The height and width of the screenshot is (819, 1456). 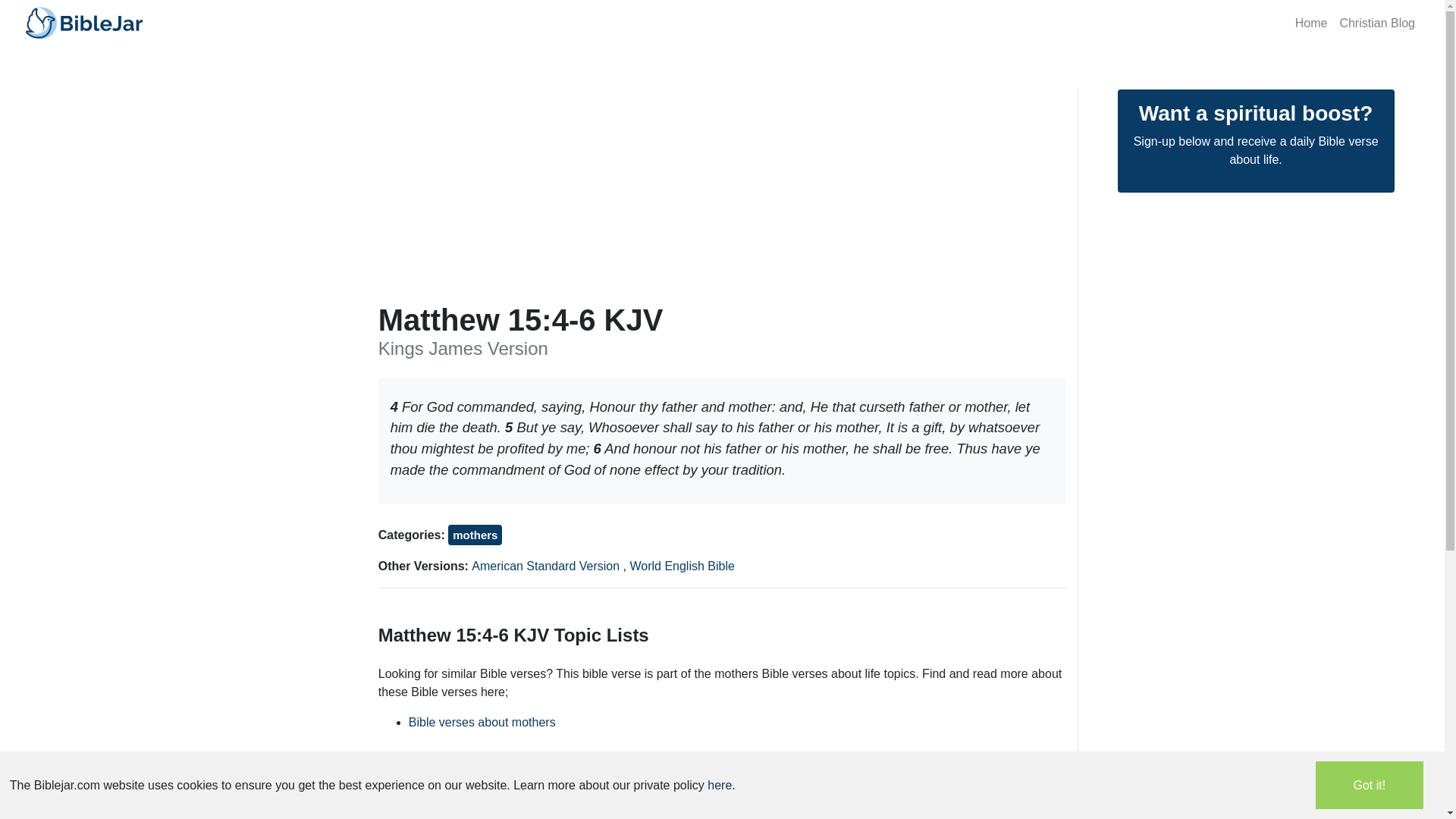 I want to click on Christian Blog, so click(x=1377, y=22).